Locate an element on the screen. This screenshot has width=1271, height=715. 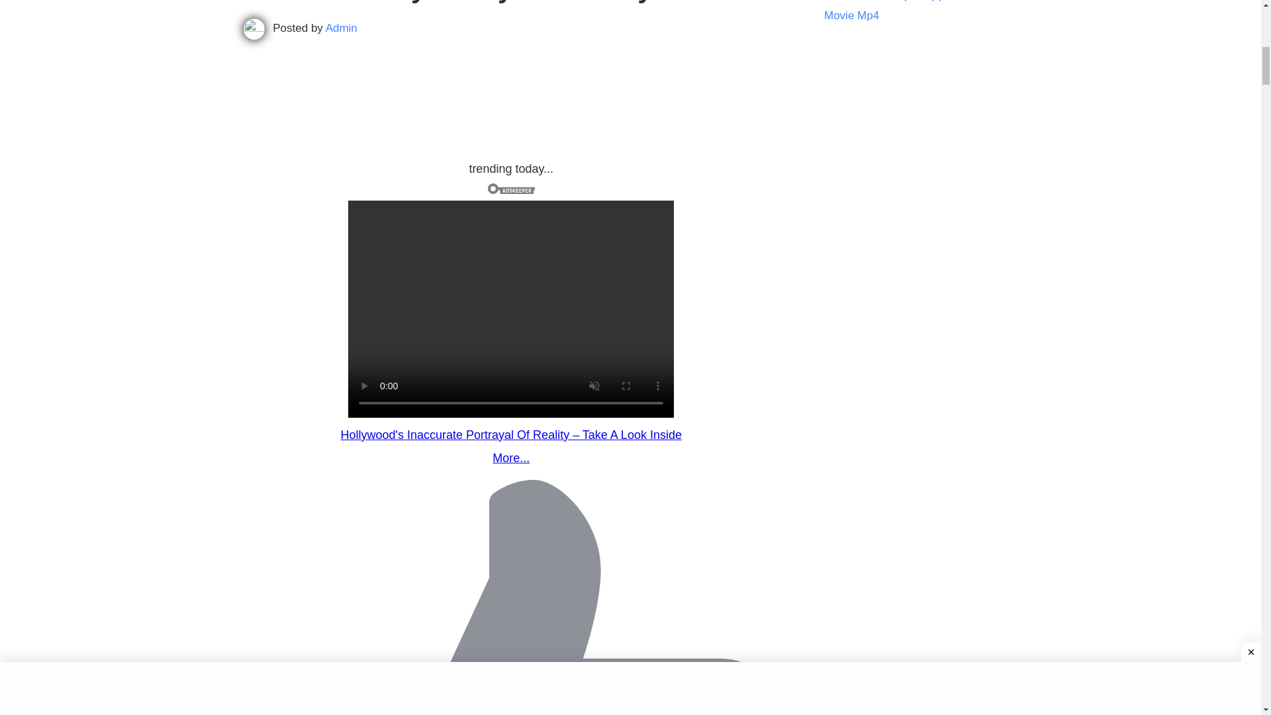
View all posts by Admin is located at coordinates (341, 28).